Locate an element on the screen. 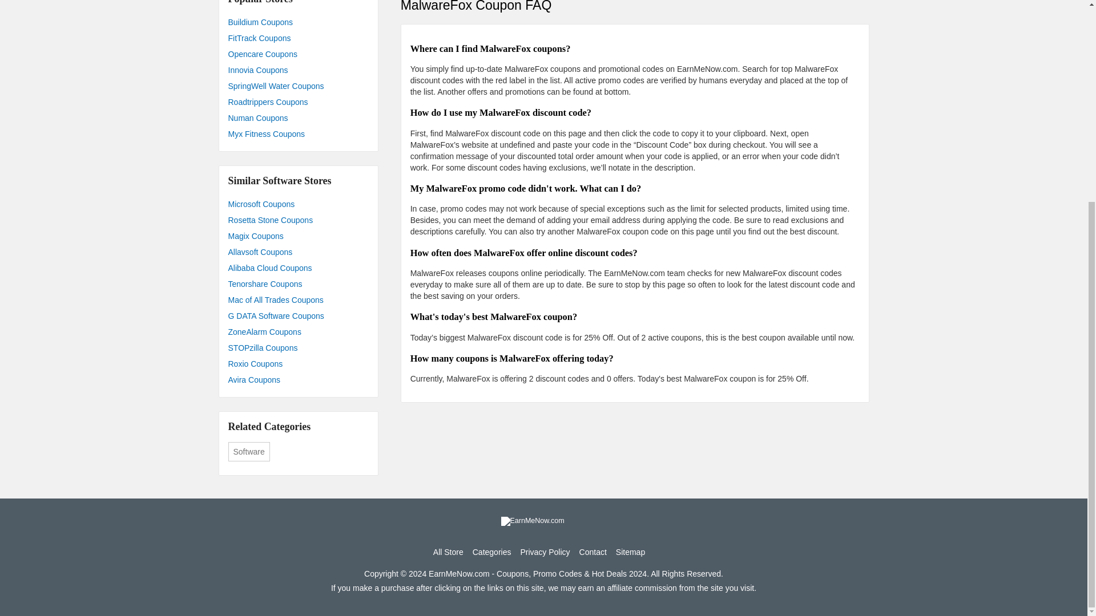 This screenshot has width=1096, height=616. Categories is located at coordinates (492, 552).